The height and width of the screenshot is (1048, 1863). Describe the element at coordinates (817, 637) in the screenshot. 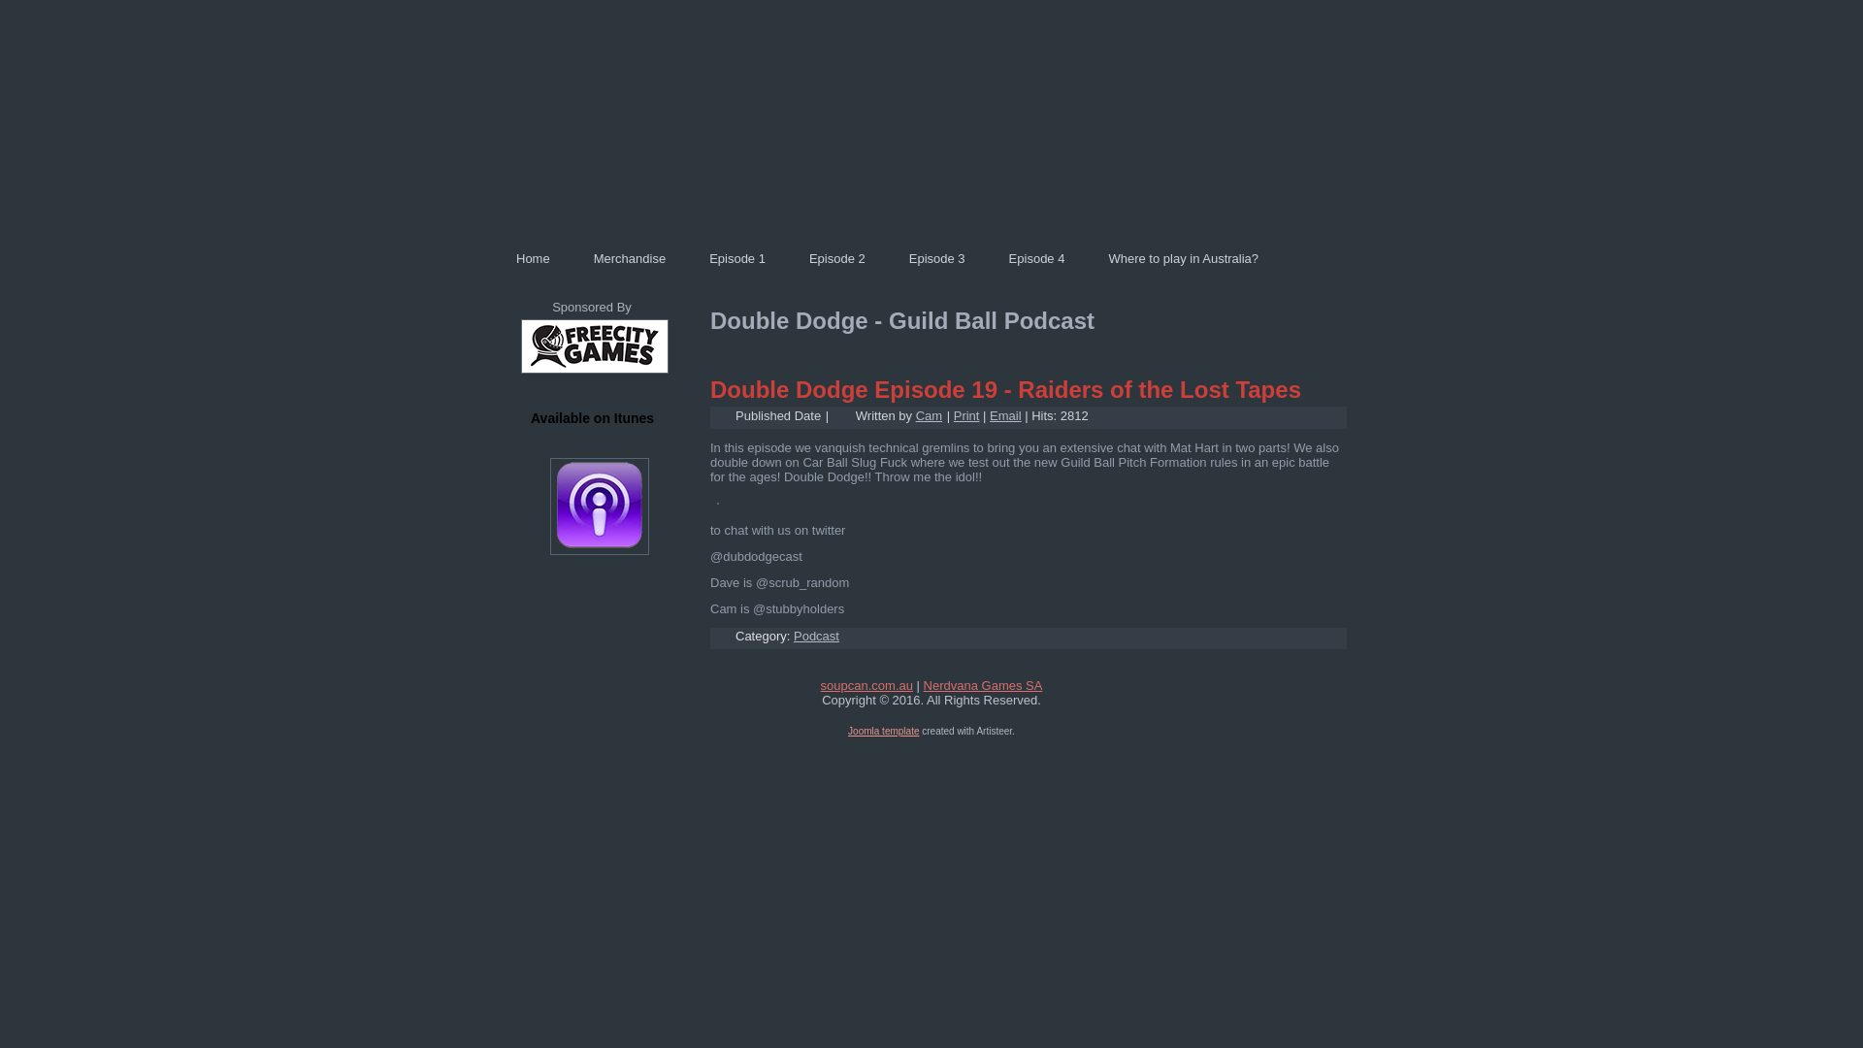

I see `Podcast` at that location.